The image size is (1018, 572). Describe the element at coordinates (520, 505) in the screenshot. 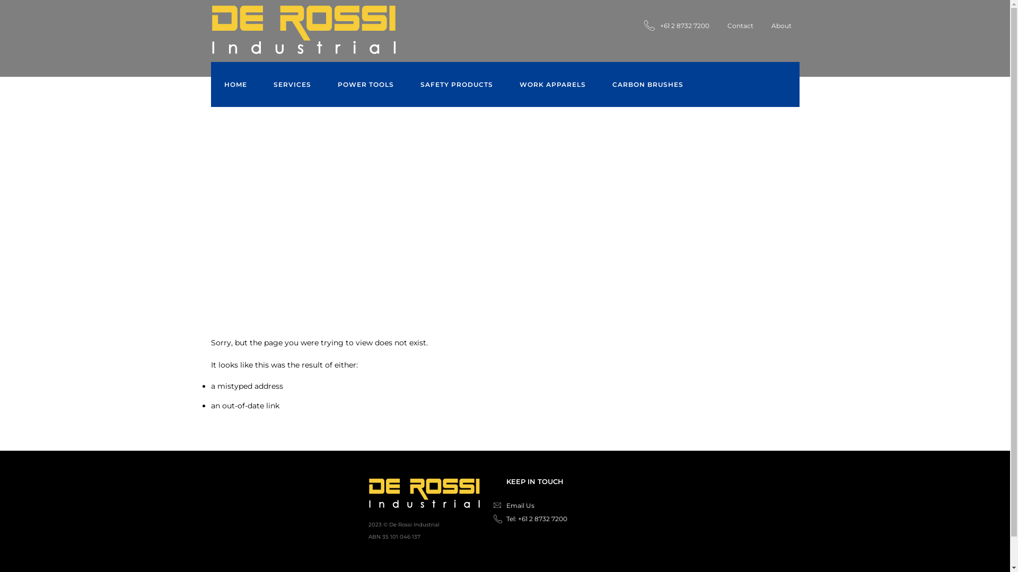

I see `Email Us` at that location.